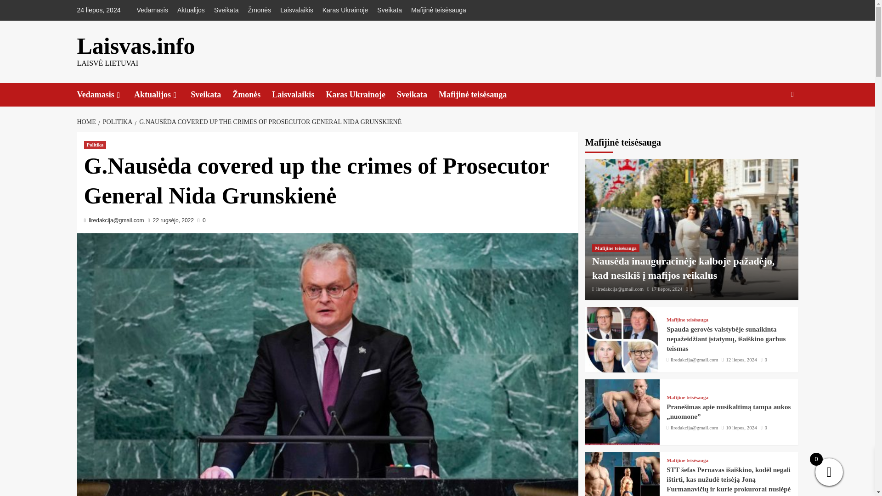 The image size is (882, 496). Describe the element at coordinates (201, 220) in the screenshot. I see `0` at that location.